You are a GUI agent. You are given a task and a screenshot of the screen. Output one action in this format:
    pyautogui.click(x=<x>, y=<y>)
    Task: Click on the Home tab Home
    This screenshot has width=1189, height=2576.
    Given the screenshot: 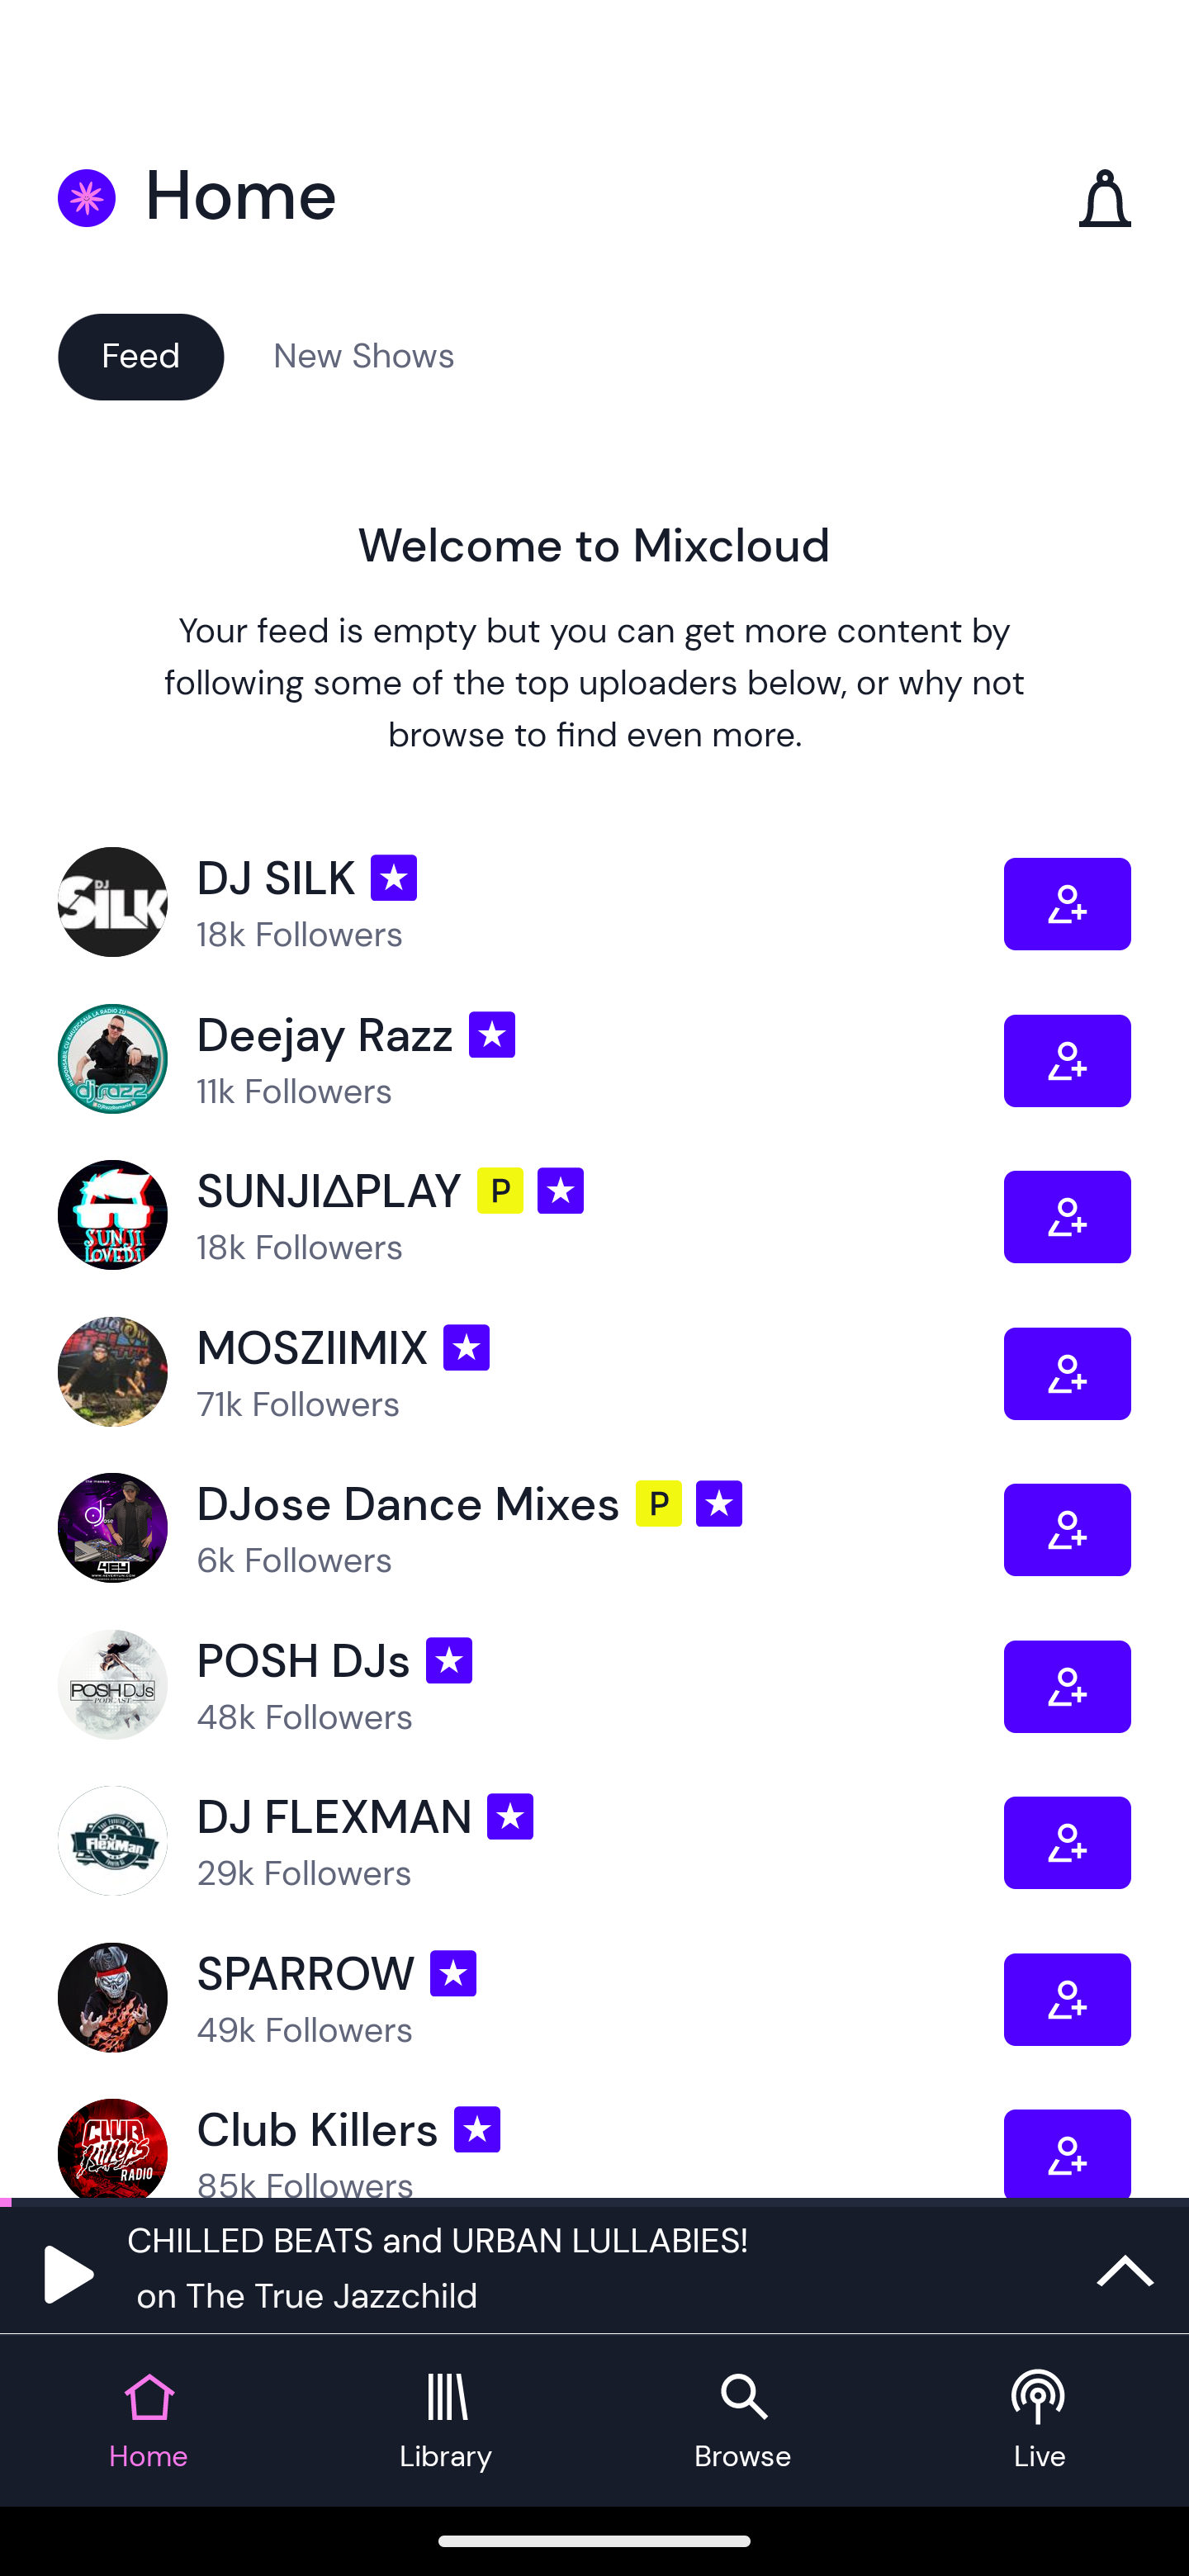 What is the action you would take?
    pyautogui.click(x=149, y=2421)
    